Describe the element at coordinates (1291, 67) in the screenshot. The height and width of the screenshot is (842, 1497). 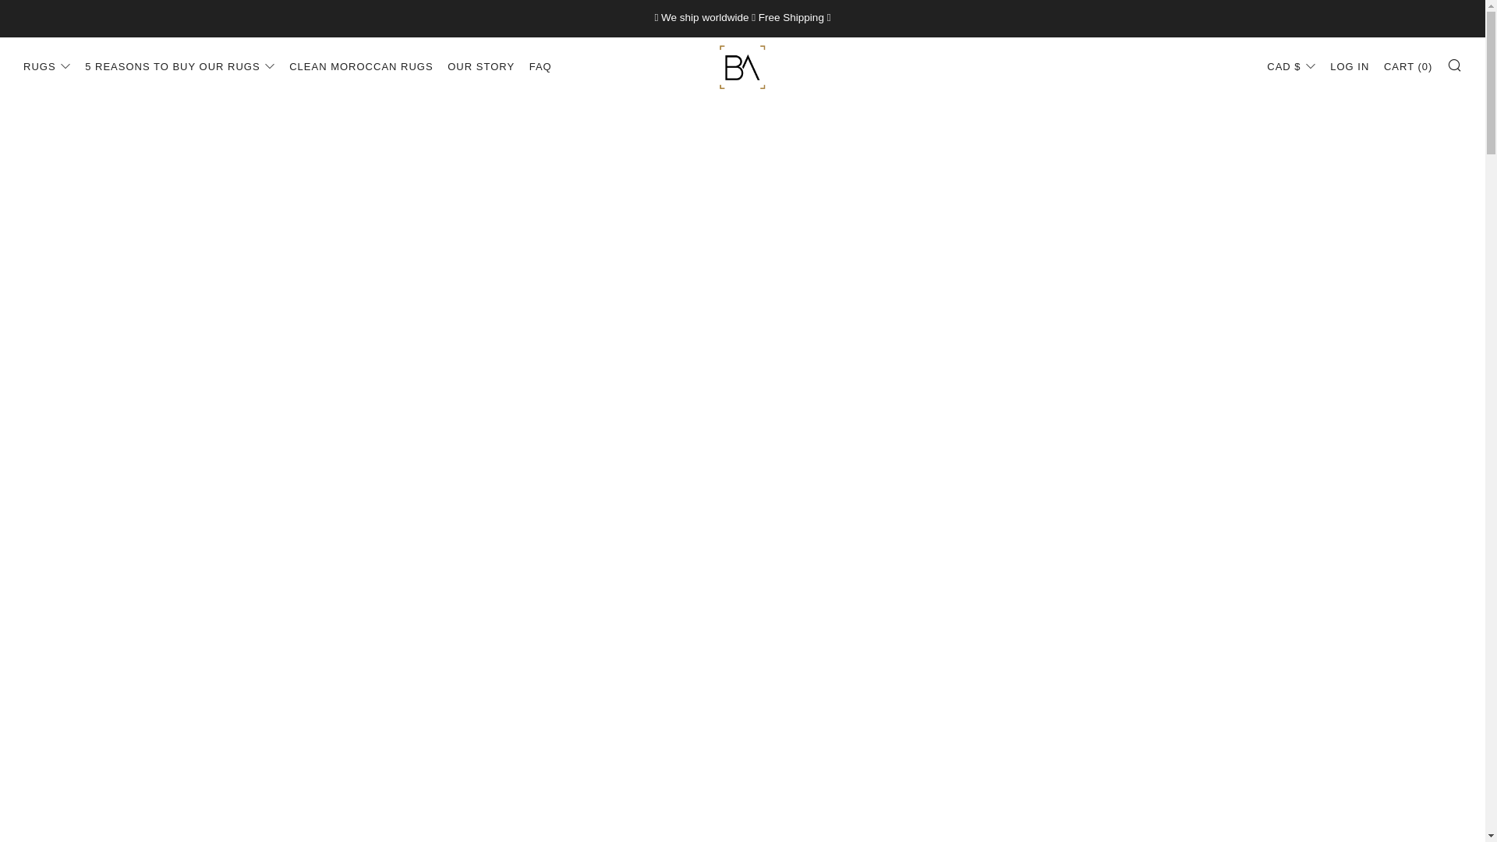
I see `CAD $` at that location.